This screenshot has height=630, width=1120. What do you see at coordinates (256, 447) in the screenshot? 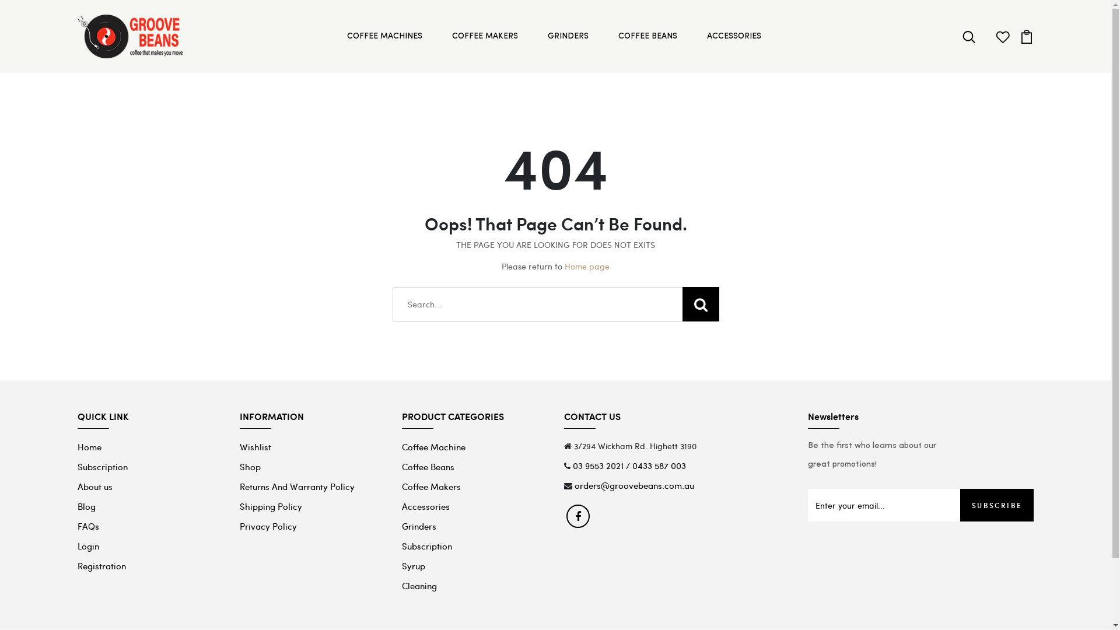
I see `Wishlist` at bounding box center [256, 447].